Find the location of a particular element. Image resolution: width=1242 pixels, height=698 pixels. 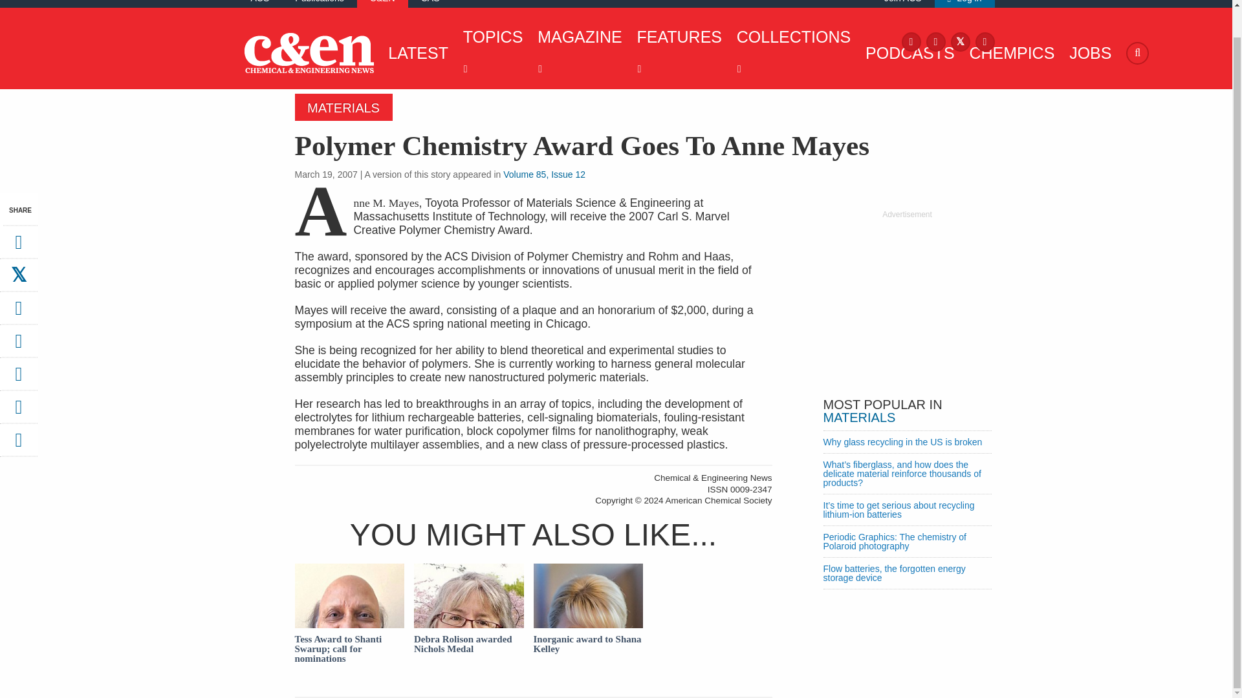

Publications is located at coordinates (320, 1).